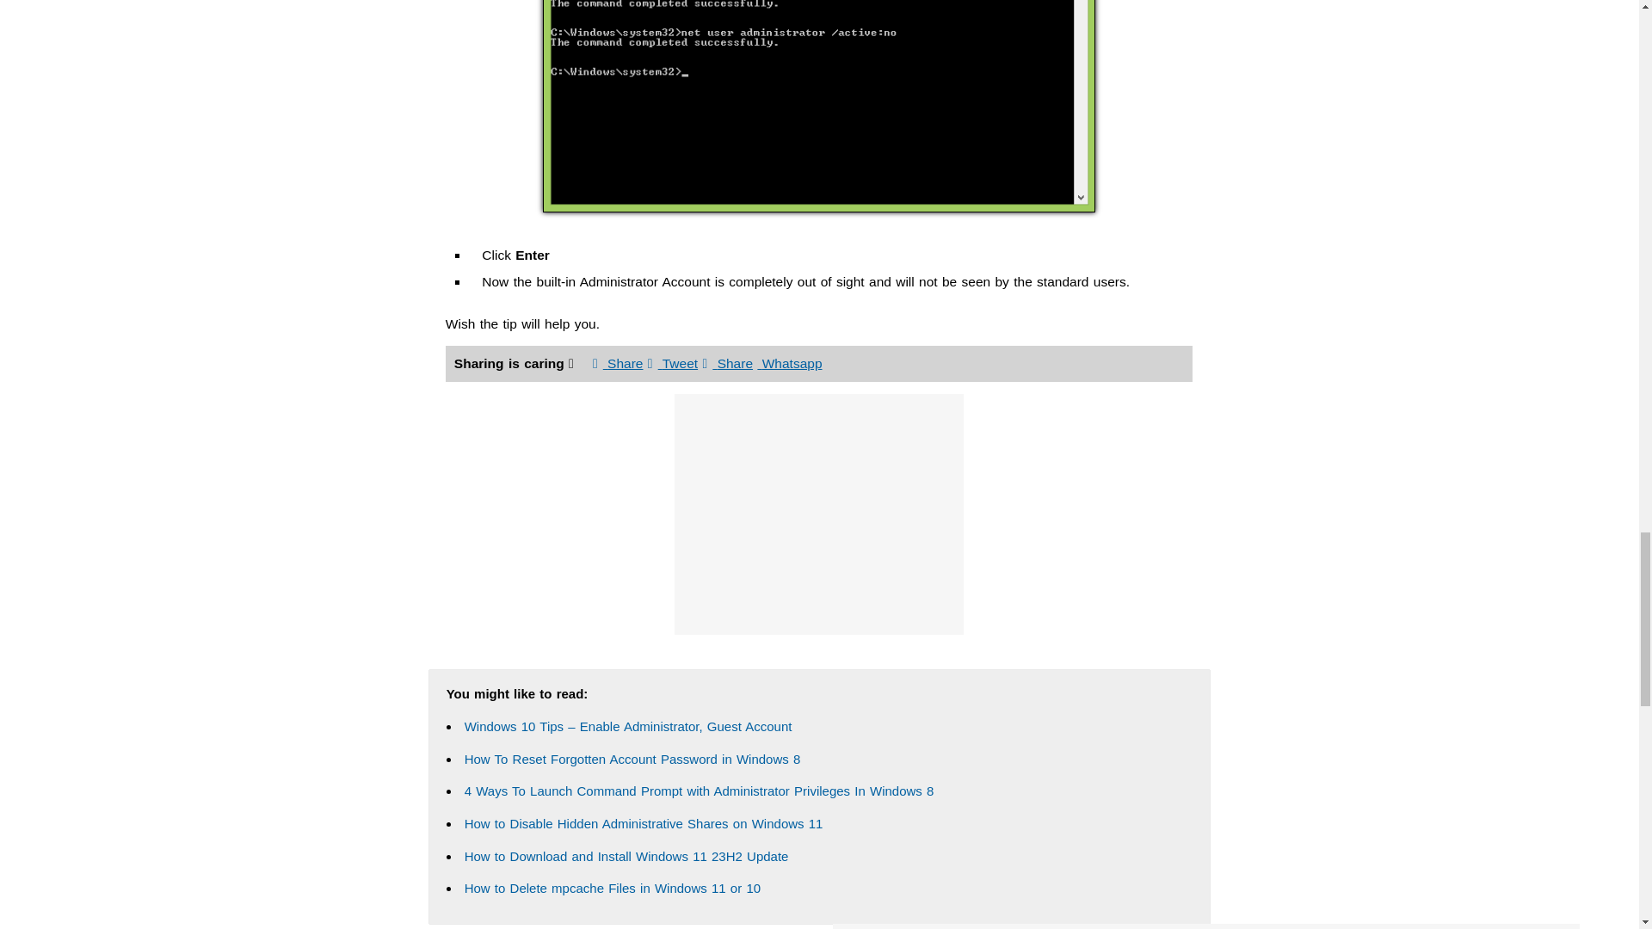 This screenshot has height=929, width=1652. Describe the element at coordinates (644, 823) in the screenshot. I see `How to Disable Hidden Administrative Shares on Windows 11` at that location.